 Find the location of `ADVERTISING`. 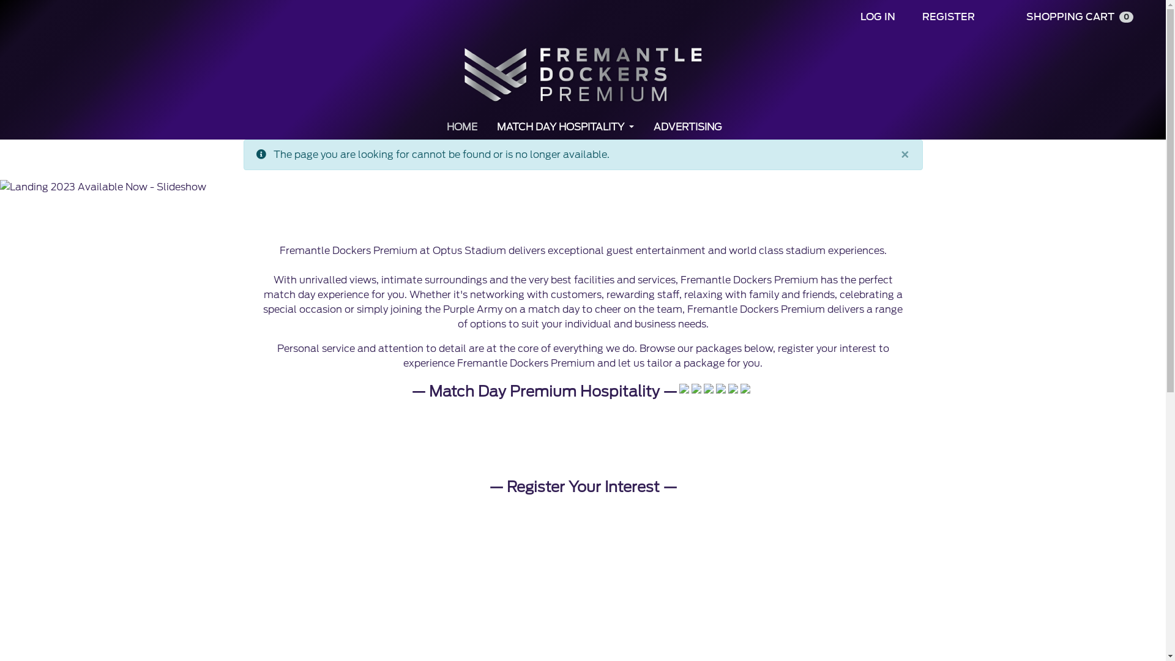

ADVERTISING is located at coordinates (688, 127).